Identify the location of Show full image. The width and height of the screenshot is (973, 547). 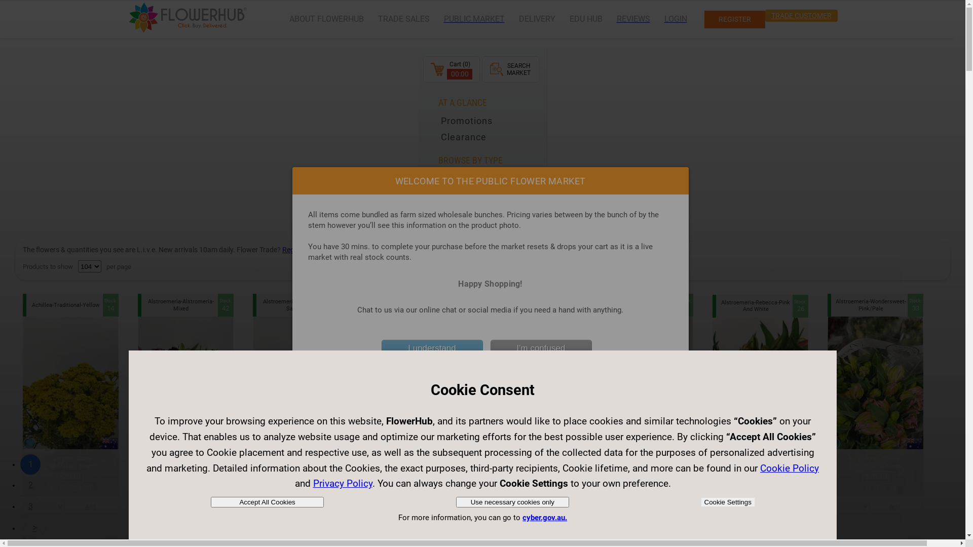
(834, 444).